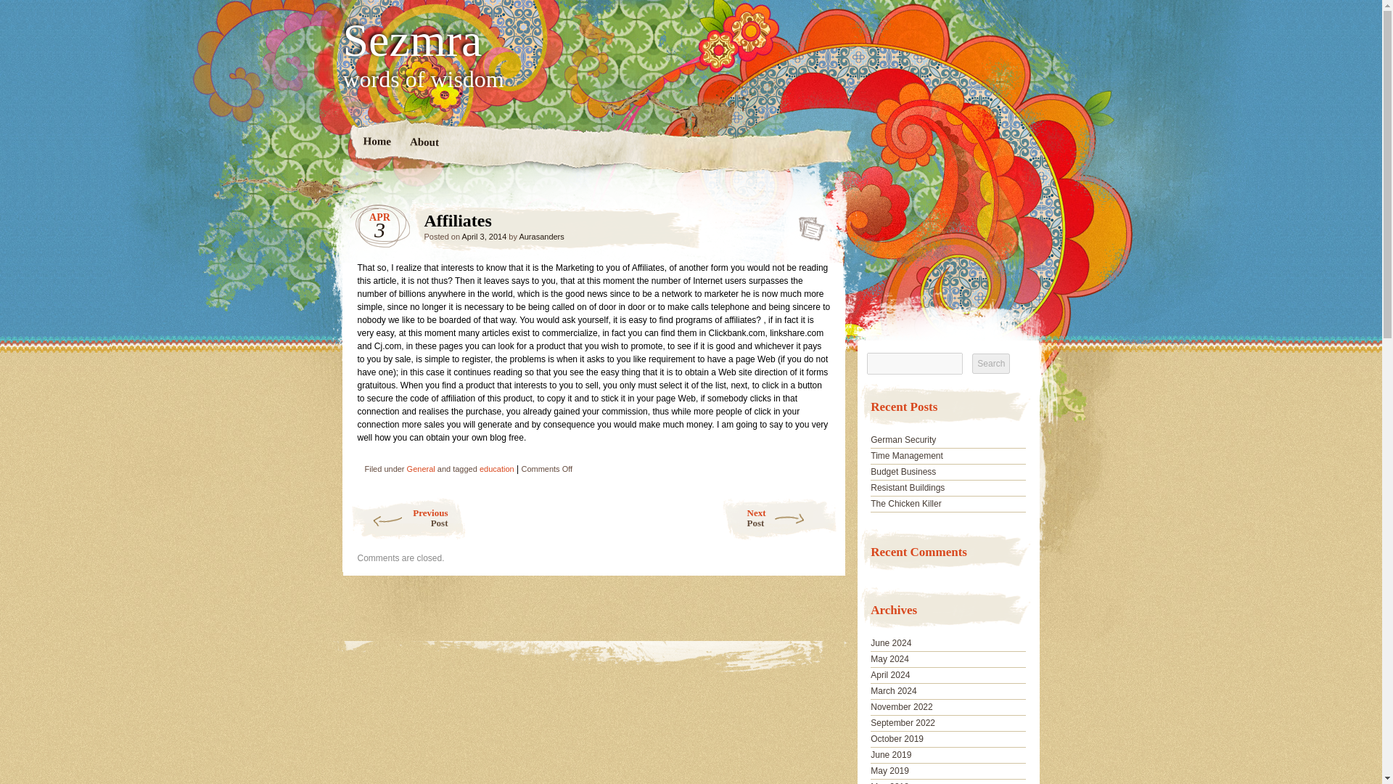  What do you see at coordinates (541, 236) in the screenshot?
I see `View all posts by Aurasanders` at bounding box center [541, 236].